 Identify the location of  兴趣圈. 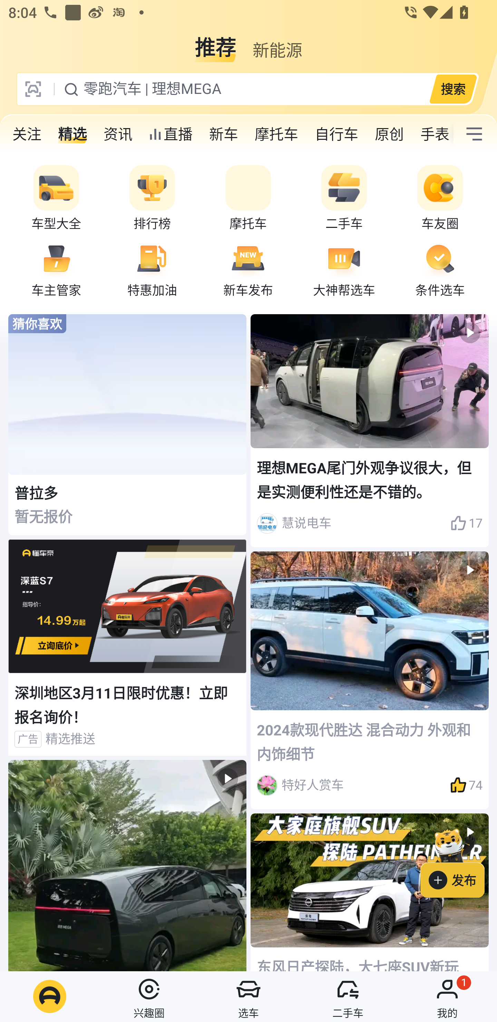
(149, 996).